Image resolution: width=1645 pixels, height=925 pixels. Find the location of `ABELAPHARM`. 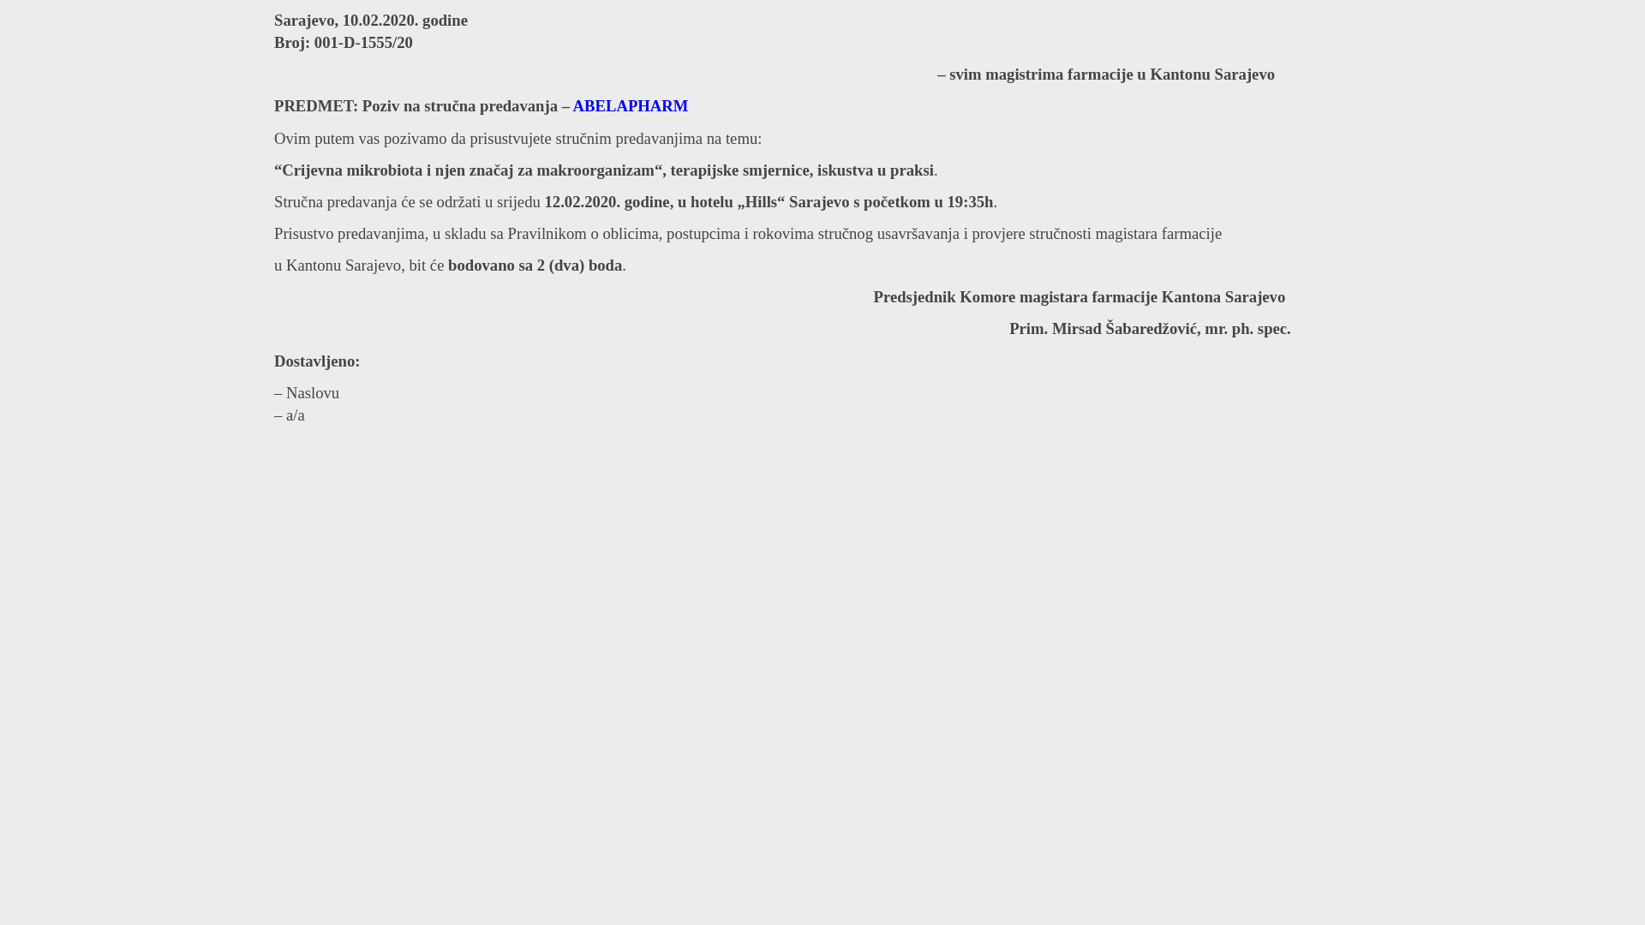

ABELAPHARM is located at coordinates (631, 106).